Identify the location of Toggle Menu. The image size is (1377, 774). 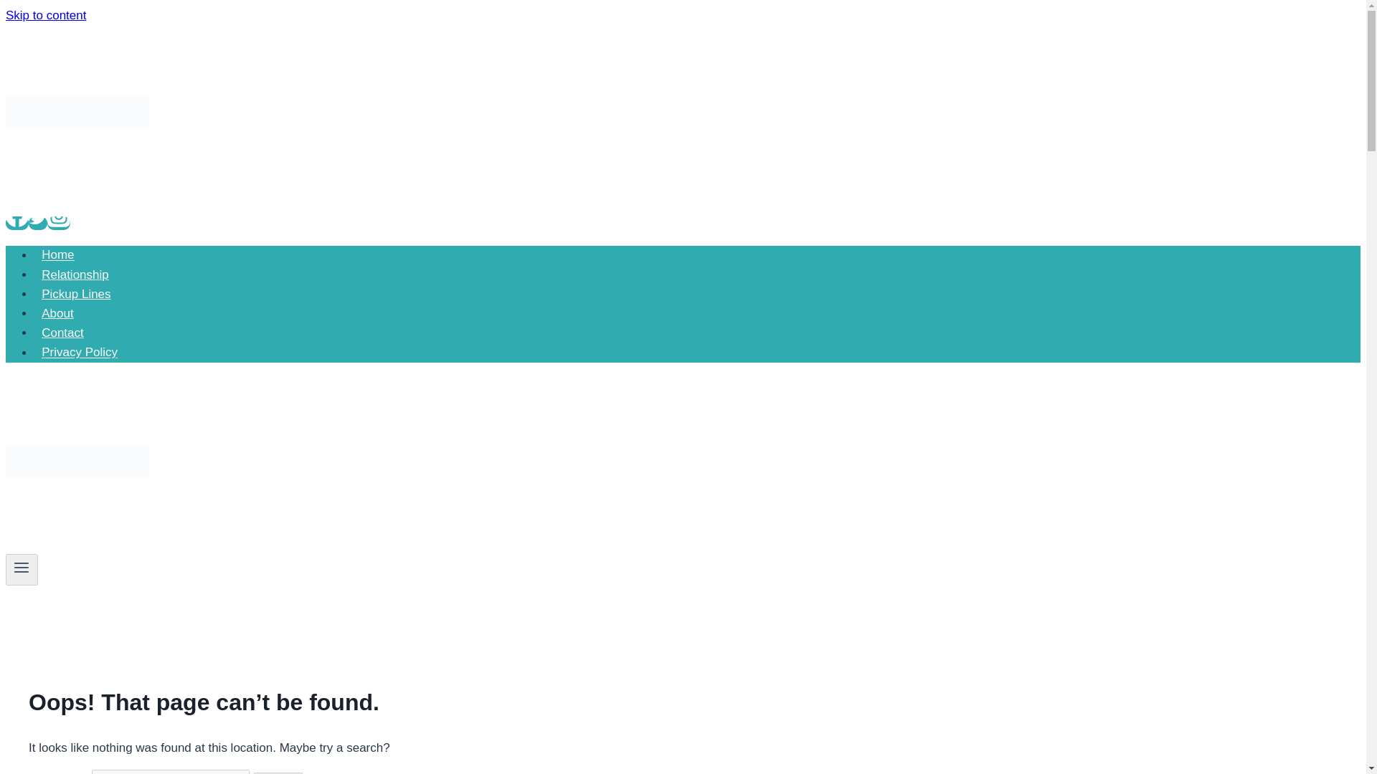
(22, 567).